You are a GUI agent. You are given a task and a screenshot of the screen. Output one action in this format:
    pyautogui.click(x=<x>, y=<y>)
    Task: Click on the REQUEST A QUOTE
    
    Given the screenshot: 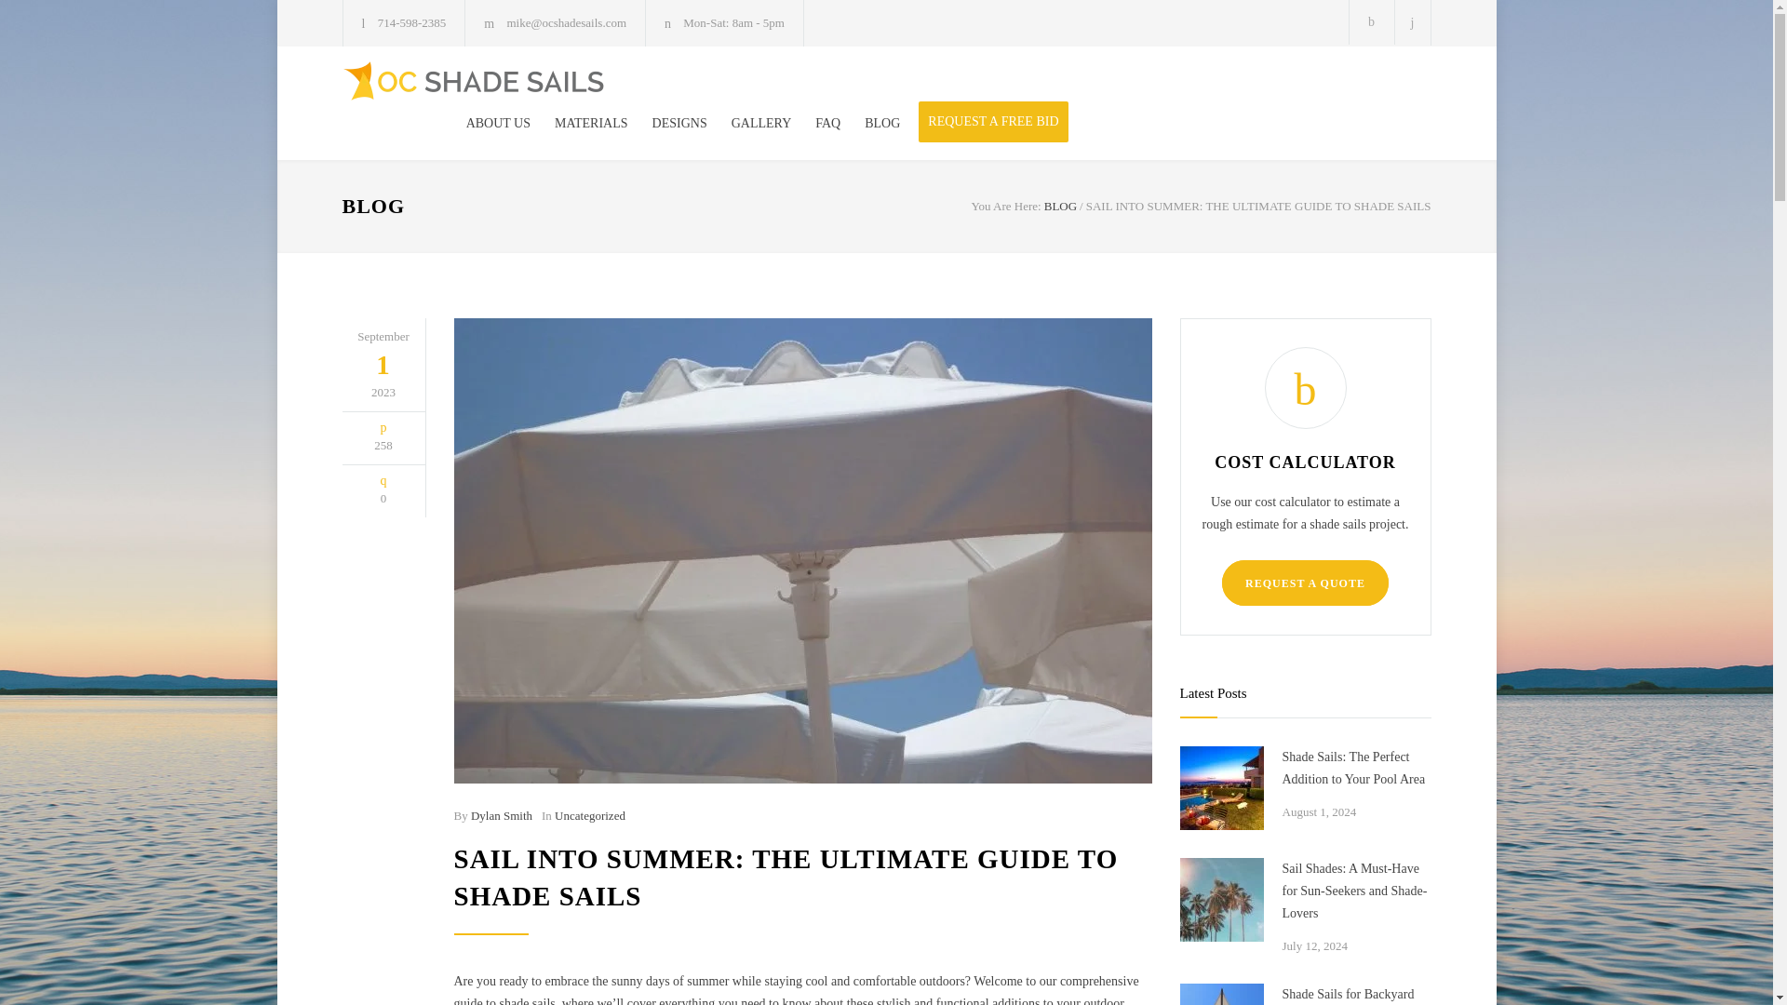 What is the action you would take?
    pyautogui.click(x=1305, y=583)
    